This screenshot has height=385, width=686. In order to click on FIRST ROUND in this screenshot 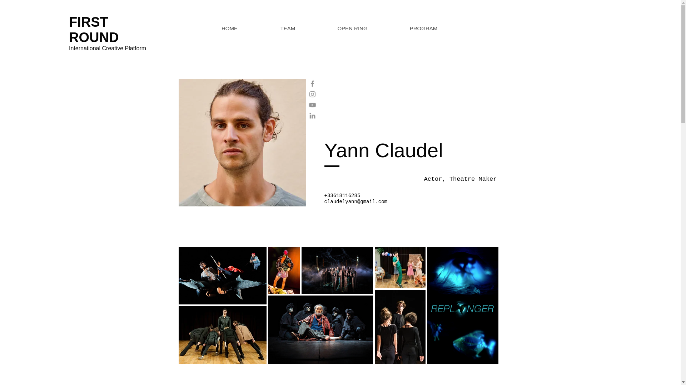, I will do `click(94, 30)`.